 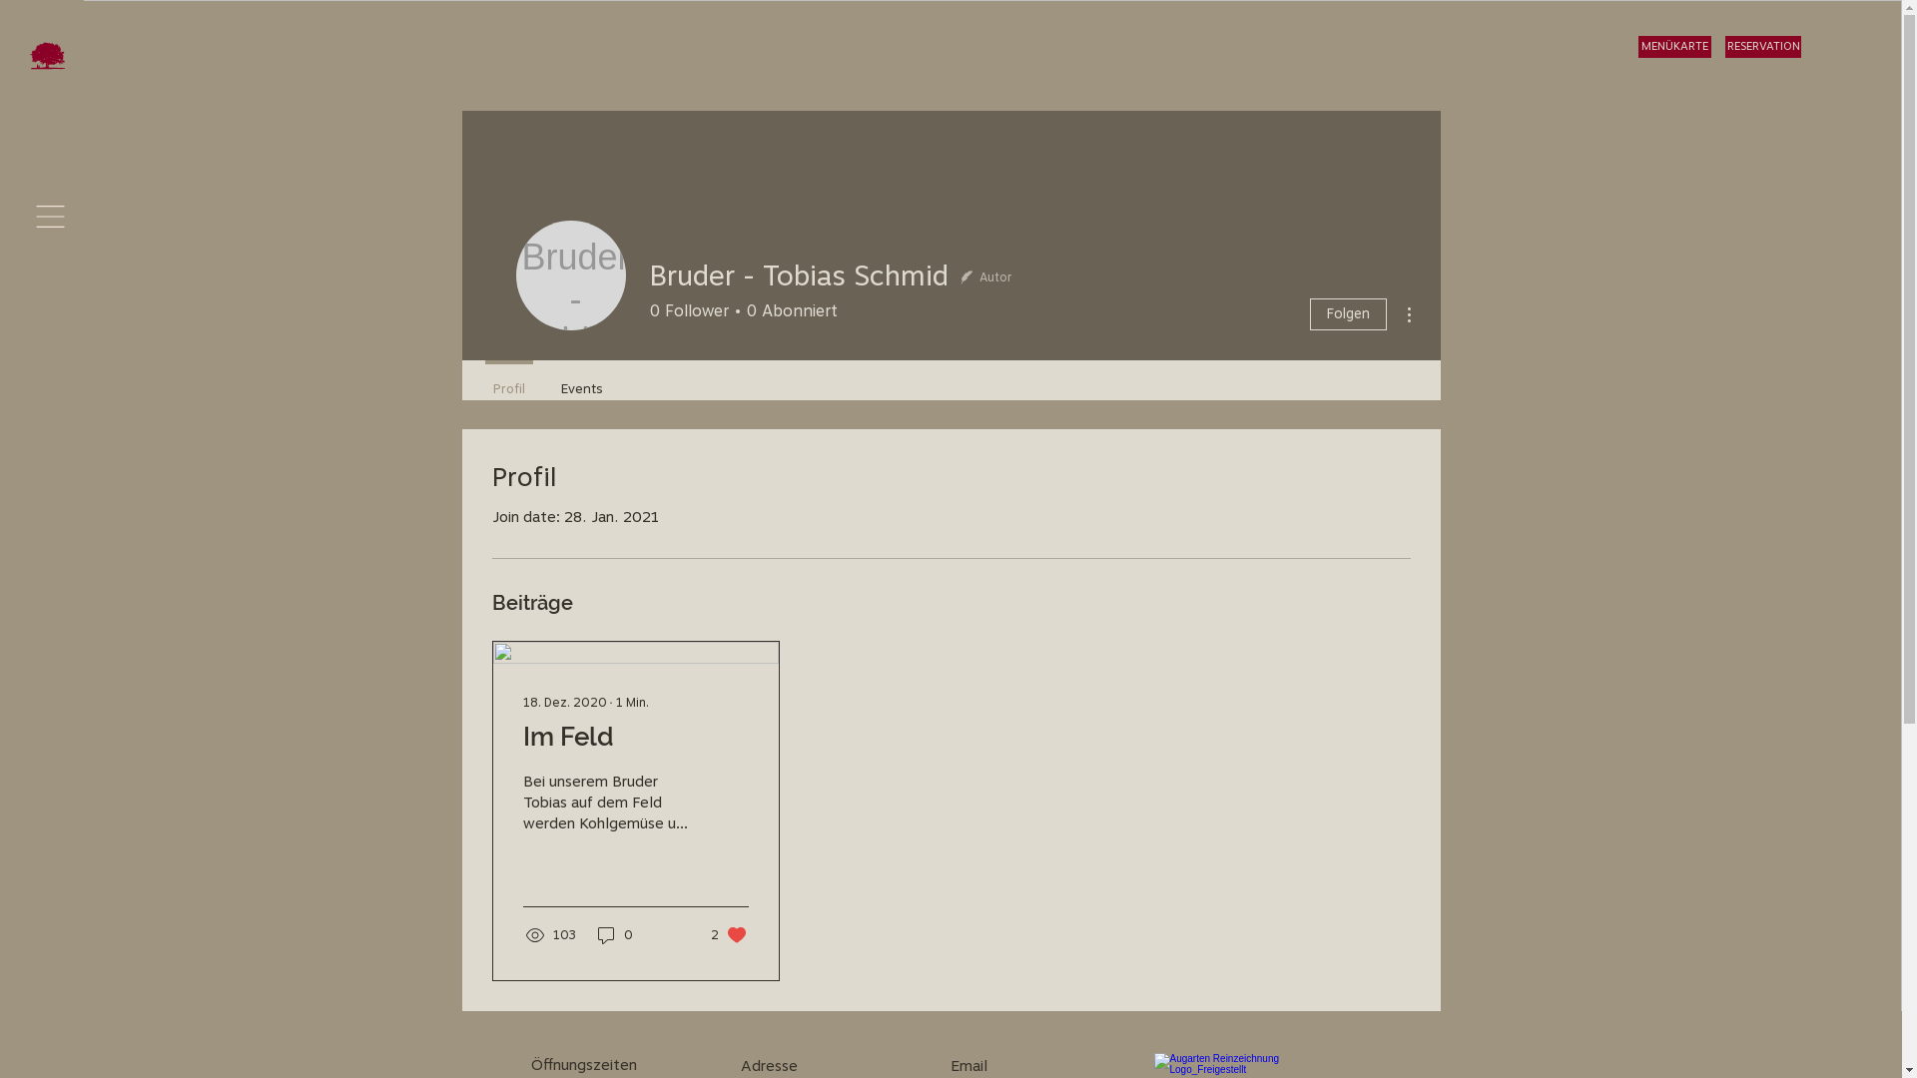 I want to click on Bruder - Tobias Schmid, so click(x=570, y=275).